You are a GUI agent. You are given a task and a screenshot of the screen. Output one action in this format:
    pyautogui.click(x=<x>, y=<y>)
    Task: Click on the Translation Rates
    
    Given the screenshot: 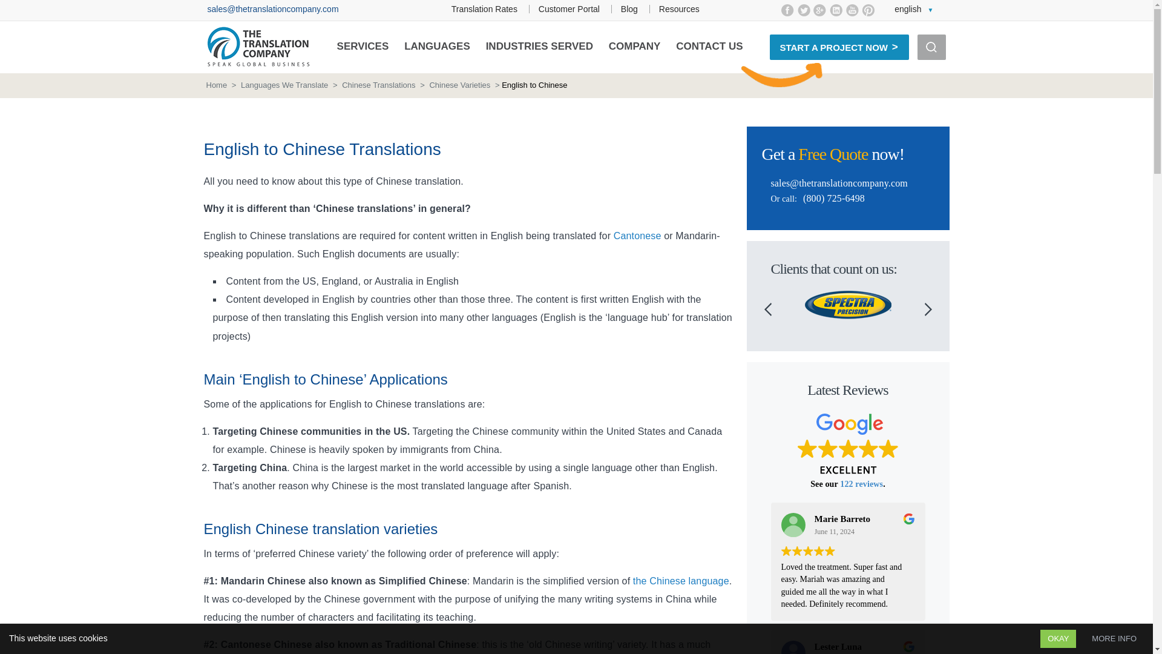 What is the action you would take?
    pyautogui.click(x=484, y=8)
    